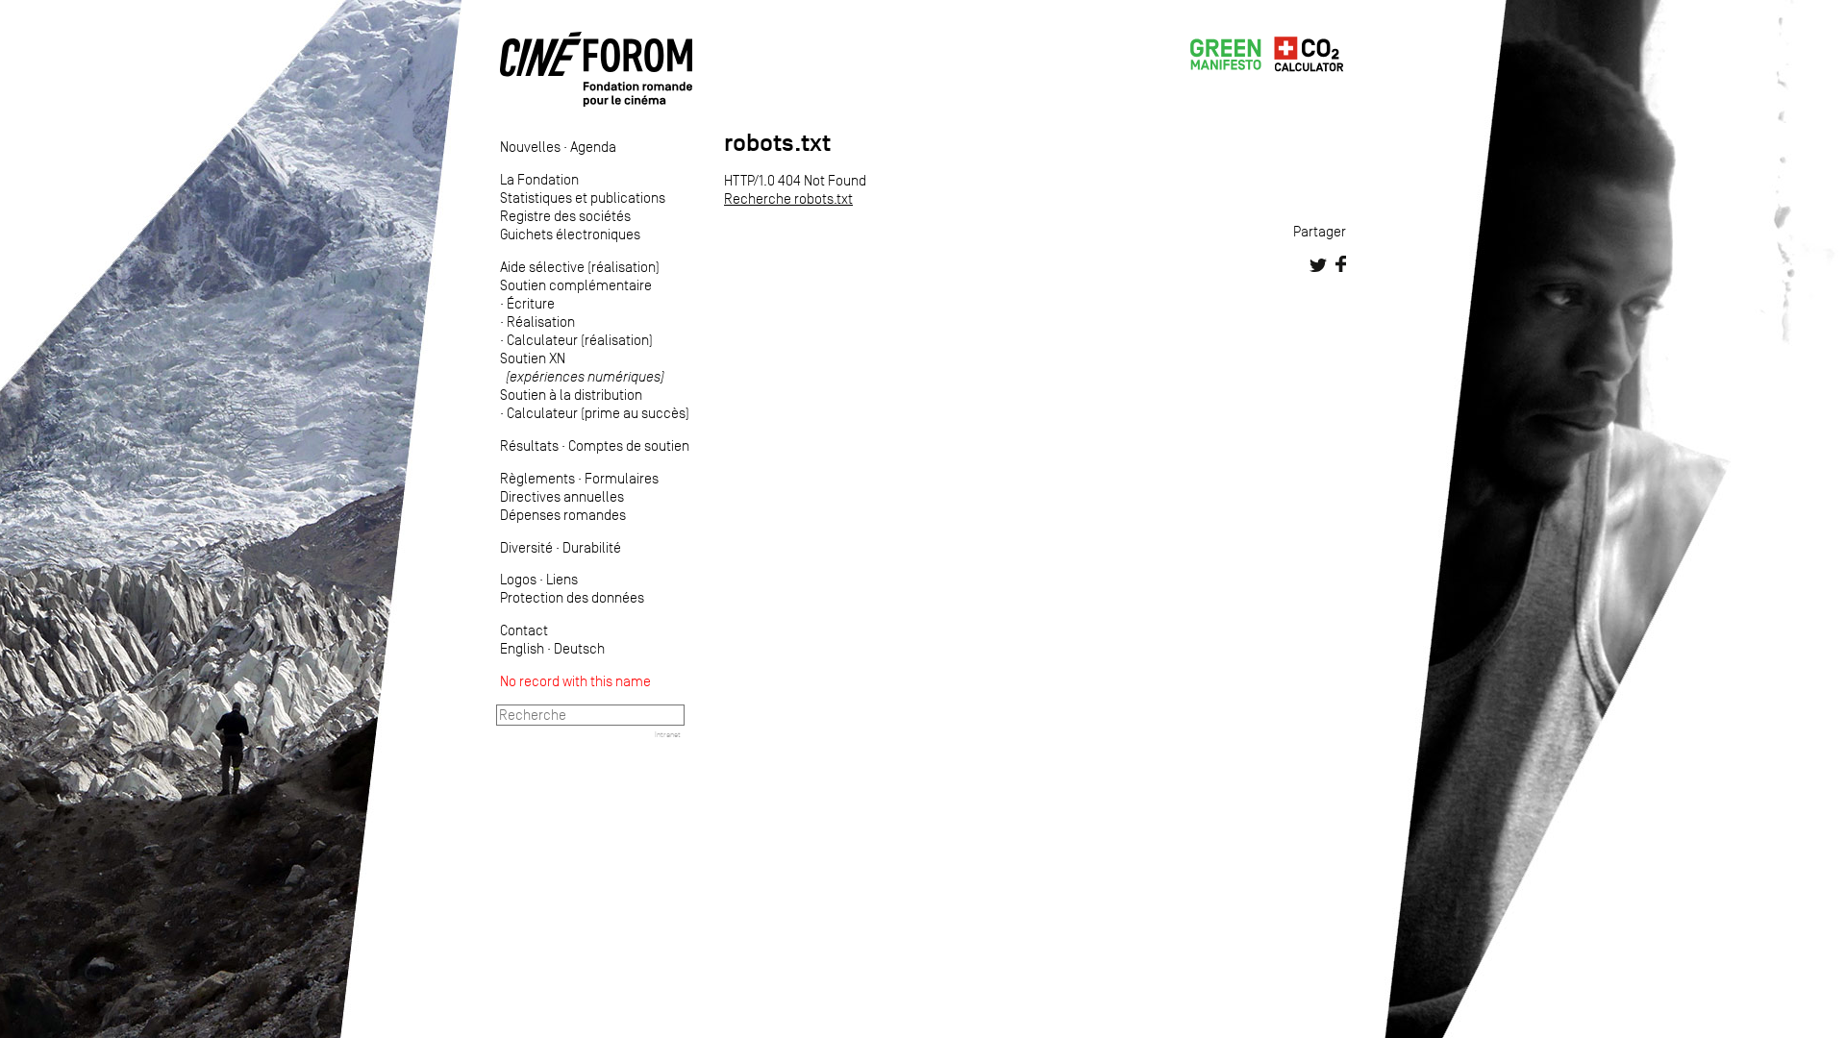 This screenshot has height=1038, width=1846. Describe the element at coordinates (522, 648) in the screenshot. I see `English` at that location.